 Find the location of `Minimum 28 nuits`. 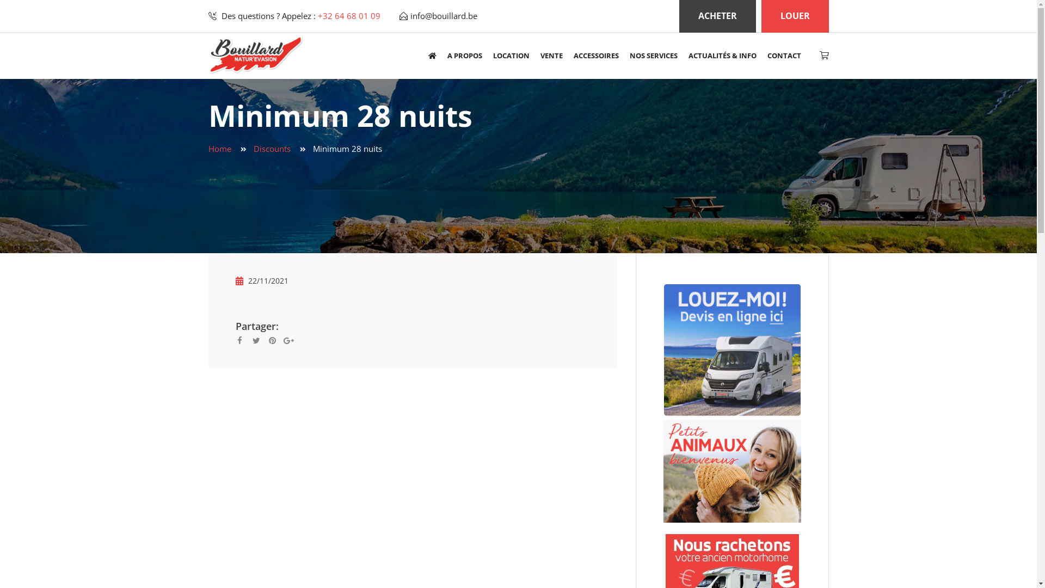

Minimum 28 nuits is located at coordinates (347, 149).